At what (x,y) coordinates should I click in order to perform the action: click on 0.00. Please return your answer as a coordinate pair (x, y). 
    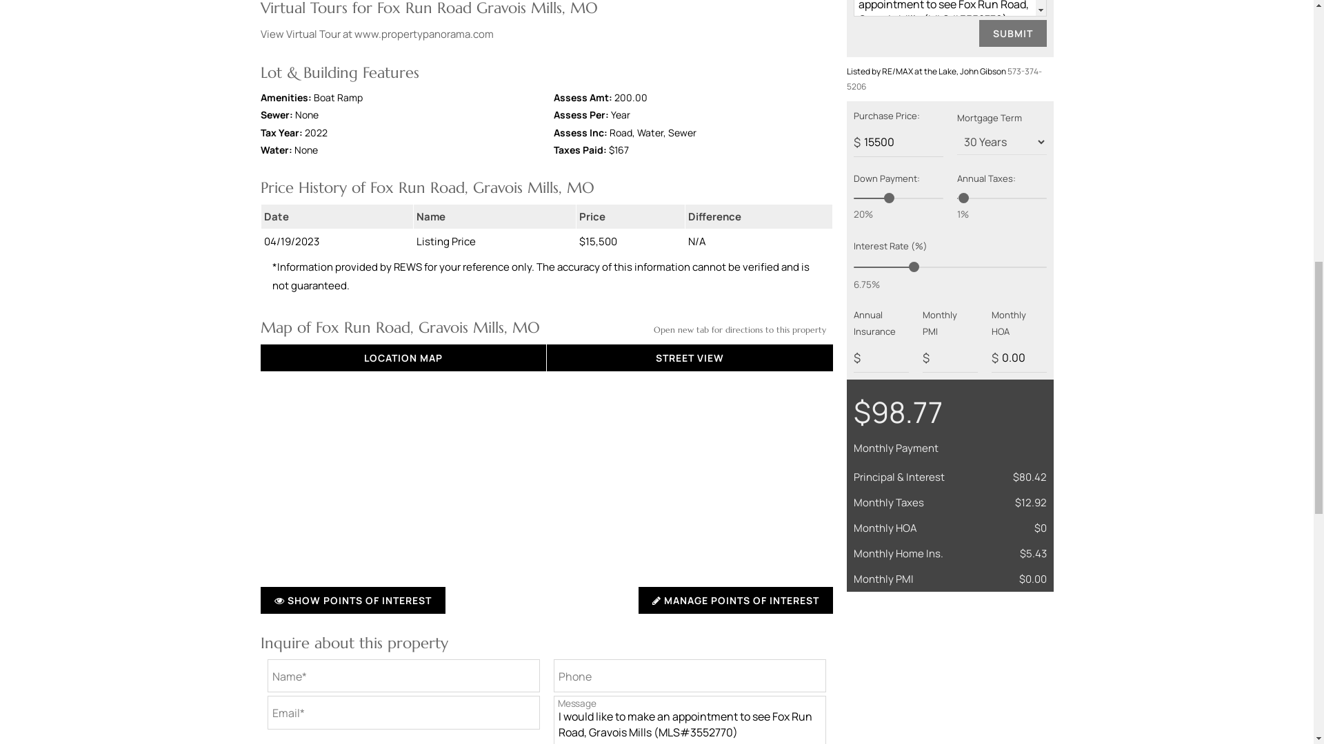
    Looking at the image, I should click on (1019, 358).